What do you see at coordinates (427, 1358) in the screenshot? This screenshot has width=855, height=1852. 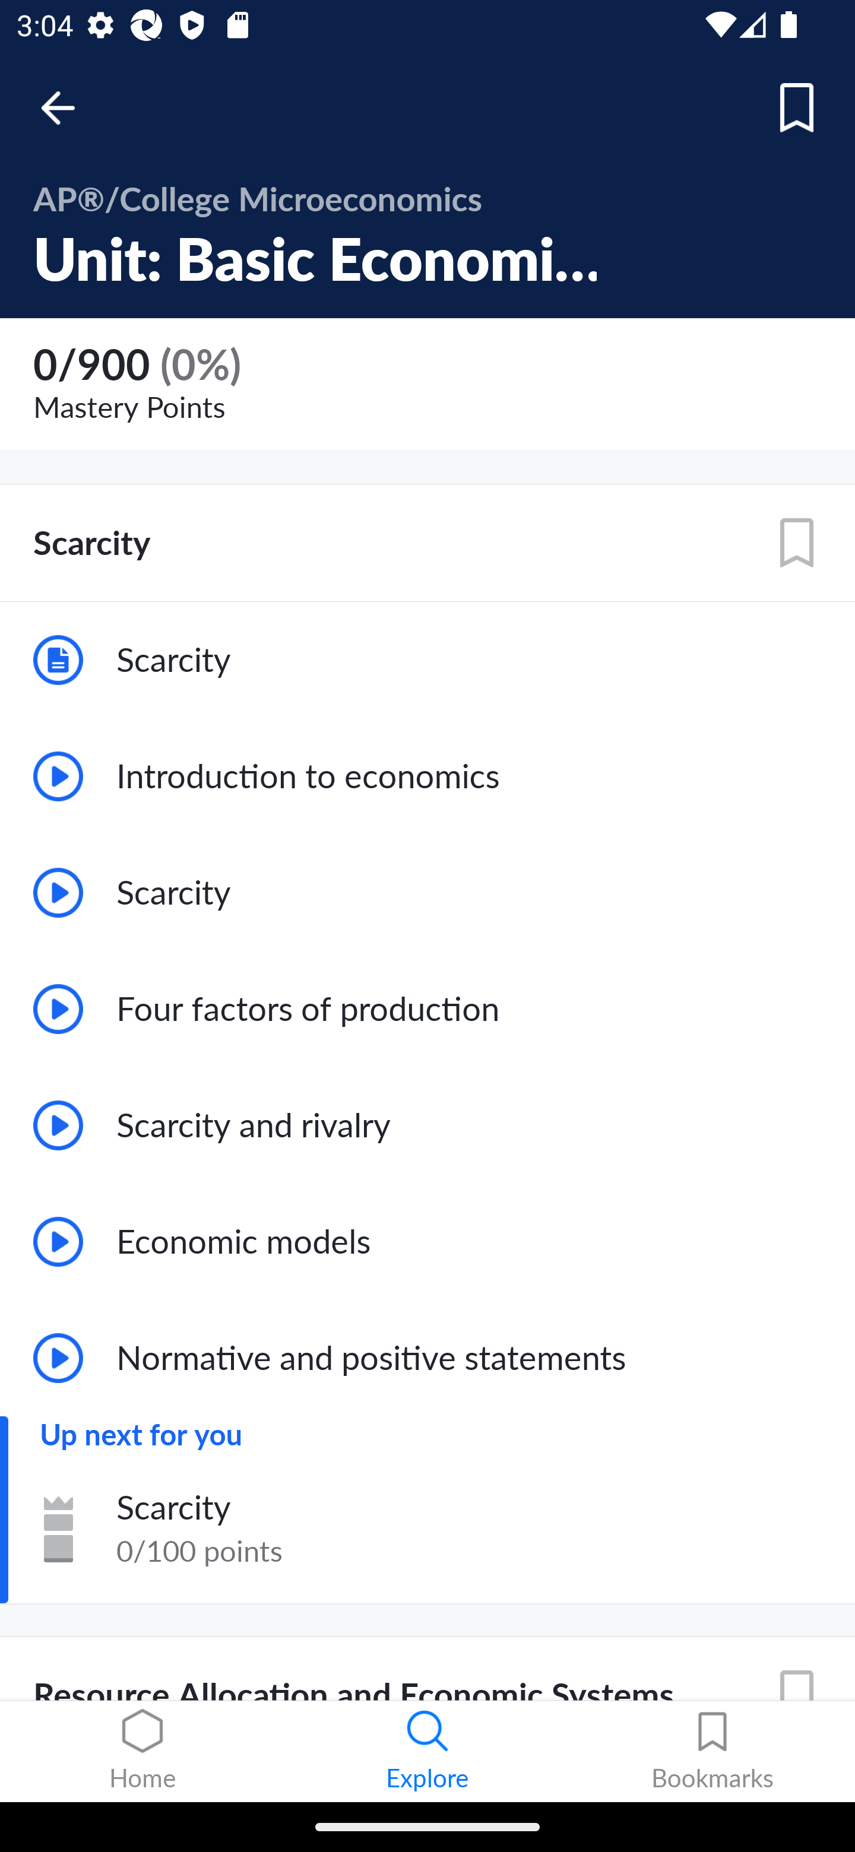 I see `Normative and positive statements` at bounding box center [427, 1358].